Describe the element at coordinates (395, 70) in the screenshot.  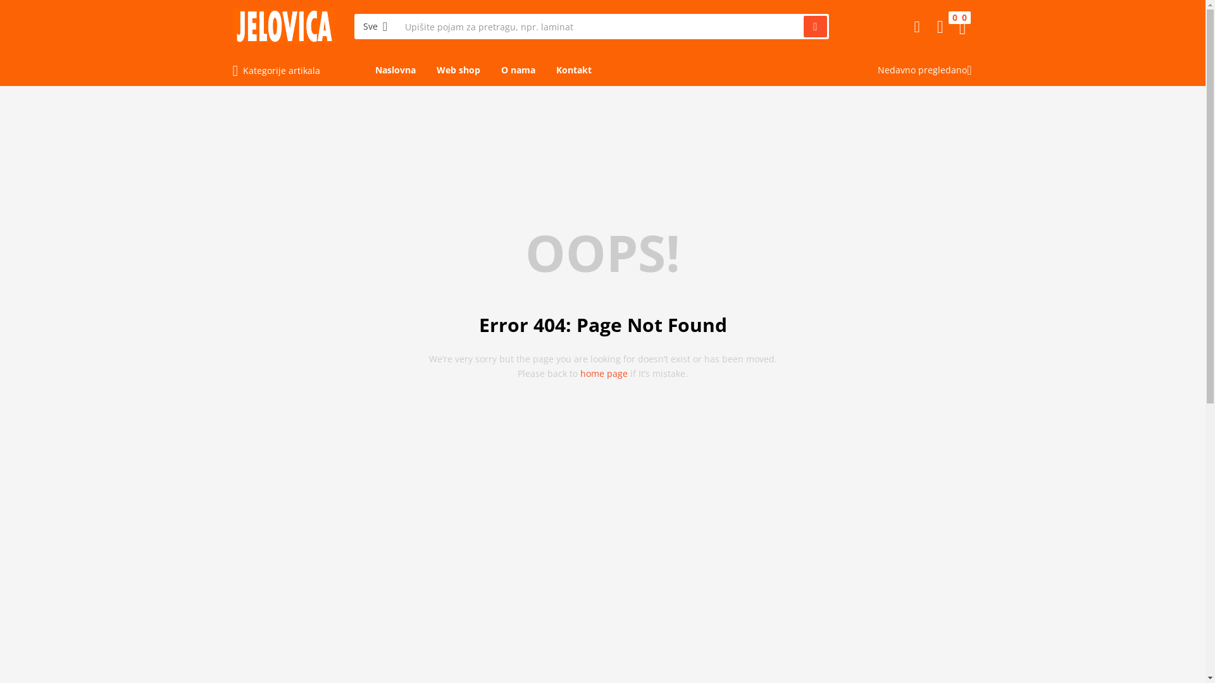
I see `Naslovna` at that location.